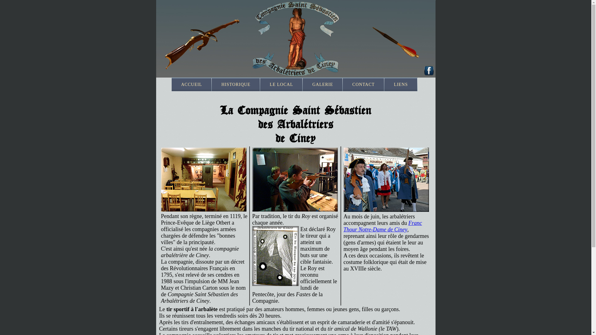  Describe the element at coordinates (382, 226) in the screenshot. I see `Franc Thour Notre-Dame de Ciney` at that location.